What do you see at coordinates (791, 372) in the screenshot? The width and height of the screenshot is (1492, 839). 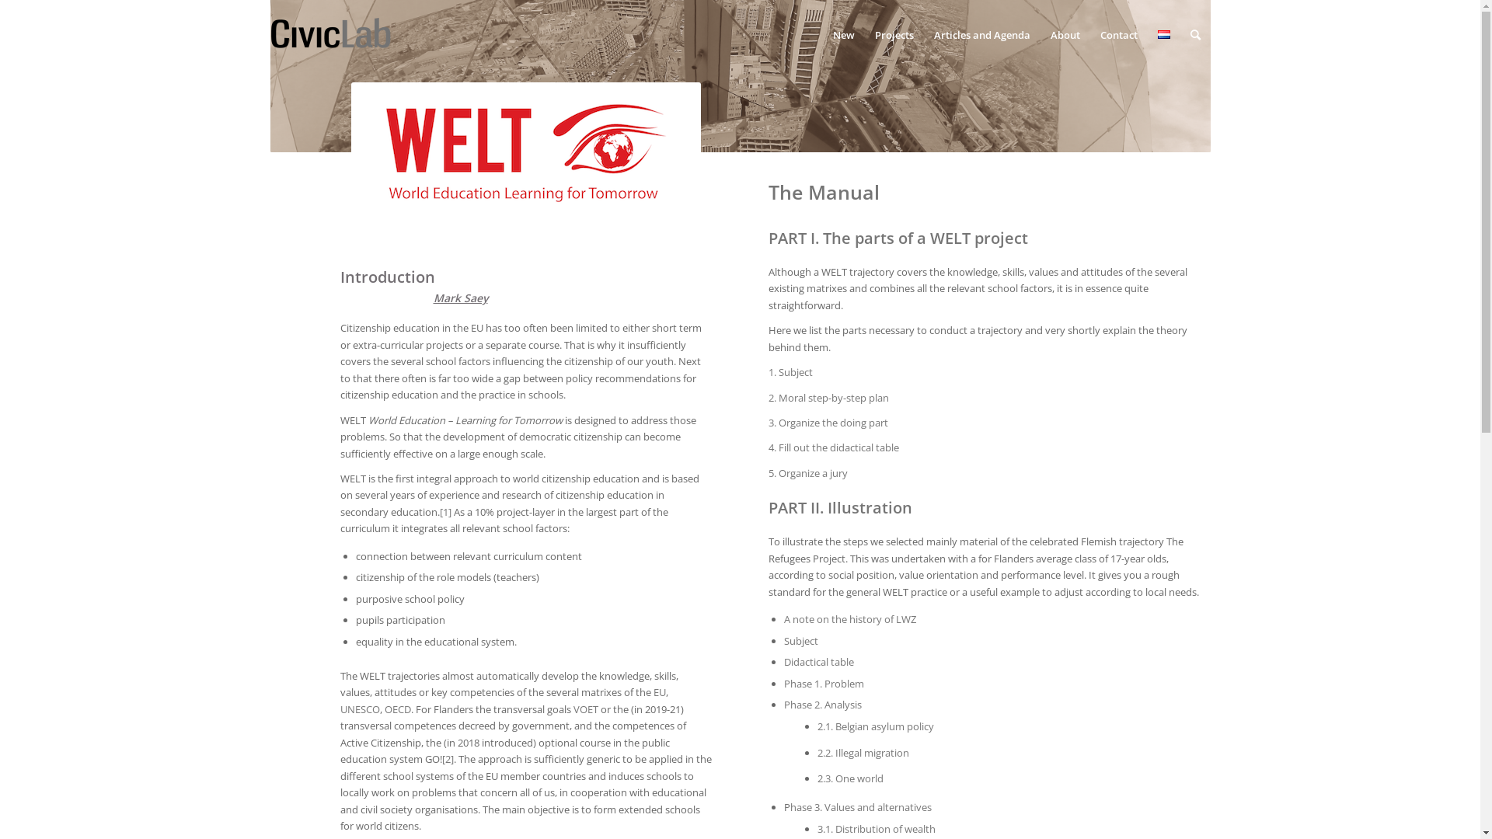 I see `1. Subject` at bounding box center [791, 372].